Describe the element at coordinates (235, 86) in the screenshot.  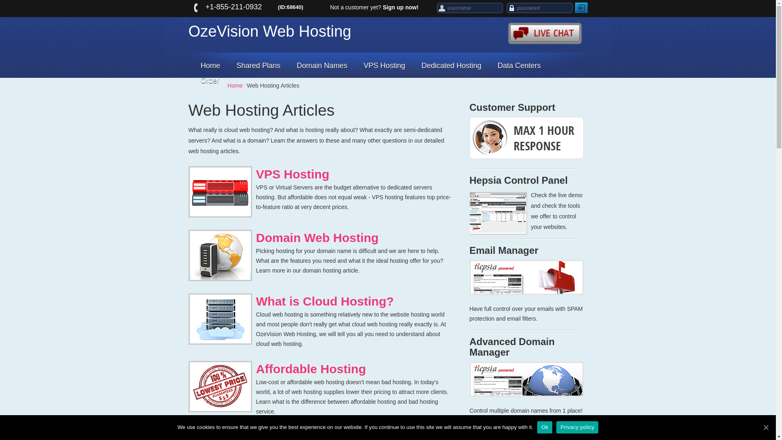
I see `Home` at that location.